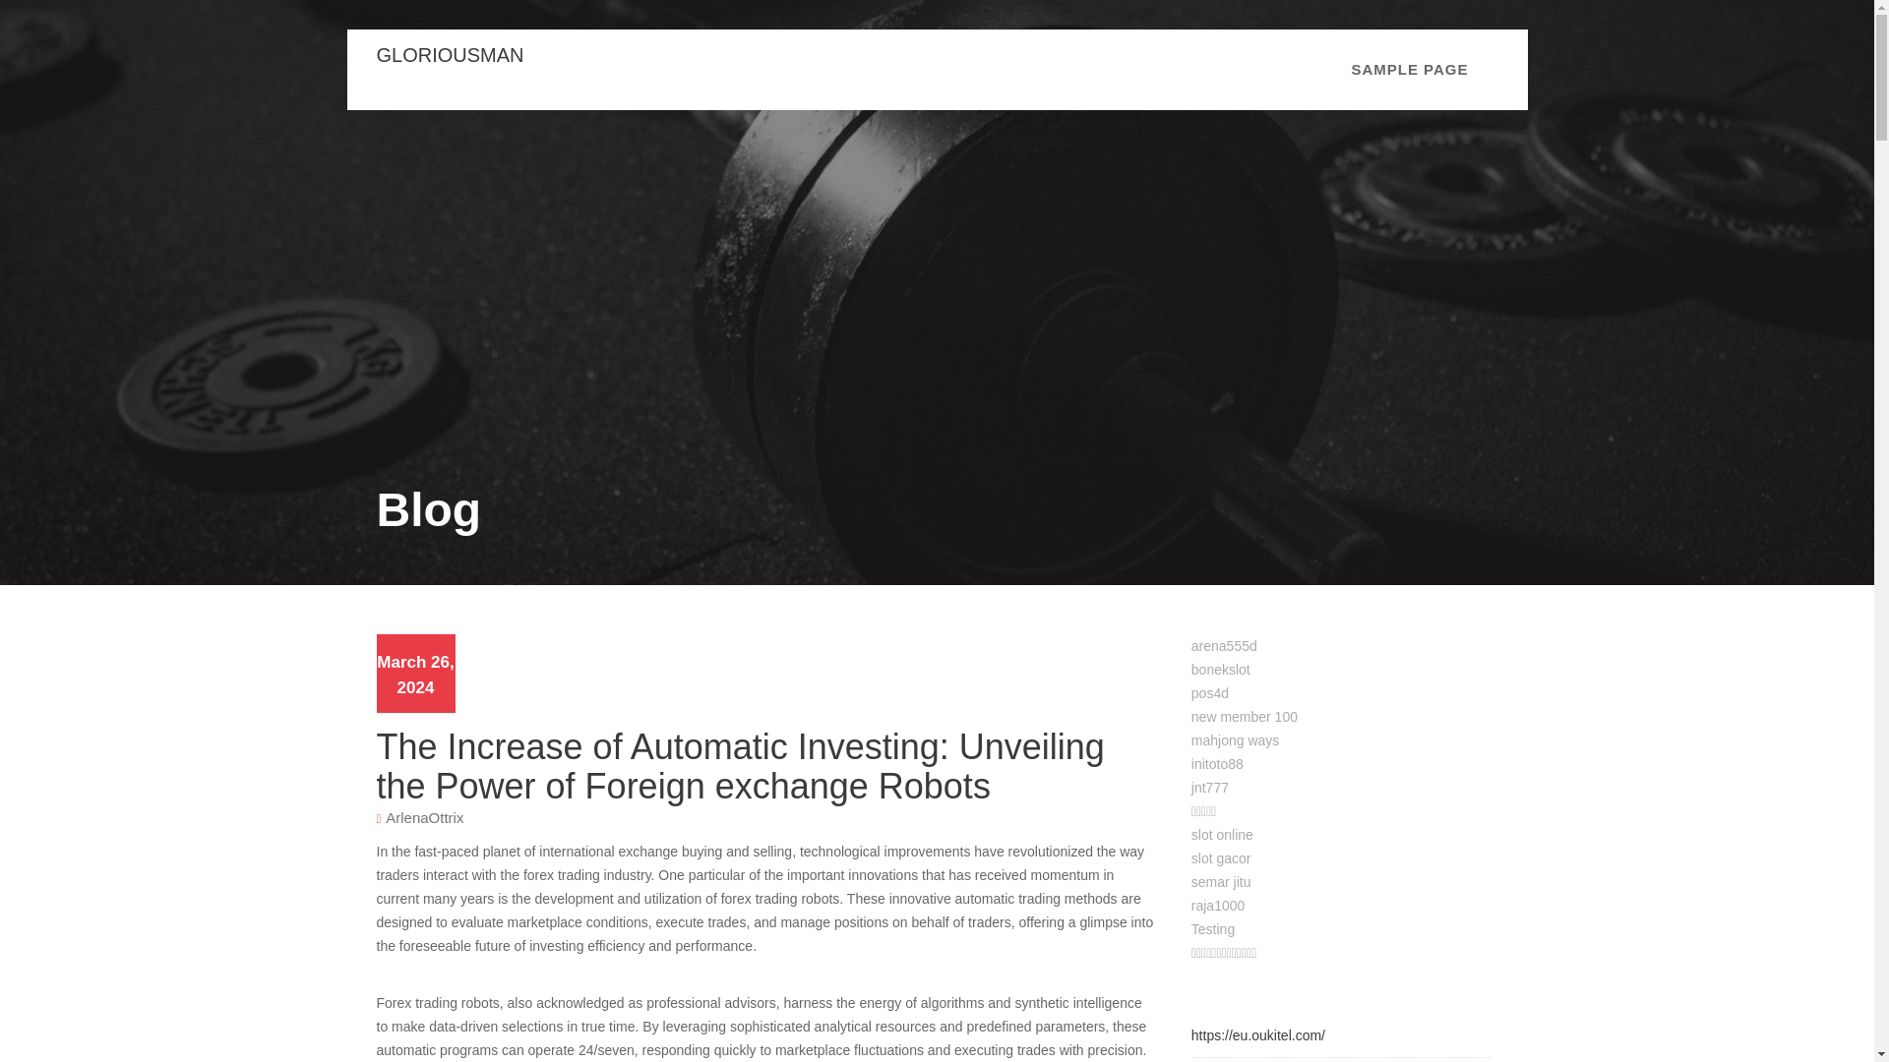 The image size is (1889, 1062). Describe the element at coordinates (423, 816) in the screenshot. I see `ArlenaOttrix` at that location.